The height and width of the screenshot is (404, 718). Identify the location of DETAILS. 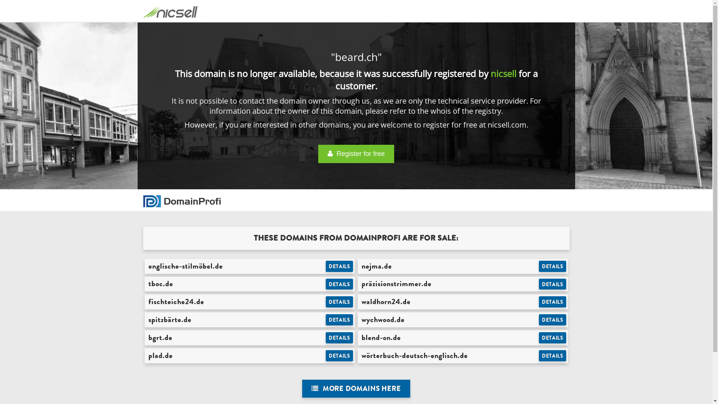
(340, 338).